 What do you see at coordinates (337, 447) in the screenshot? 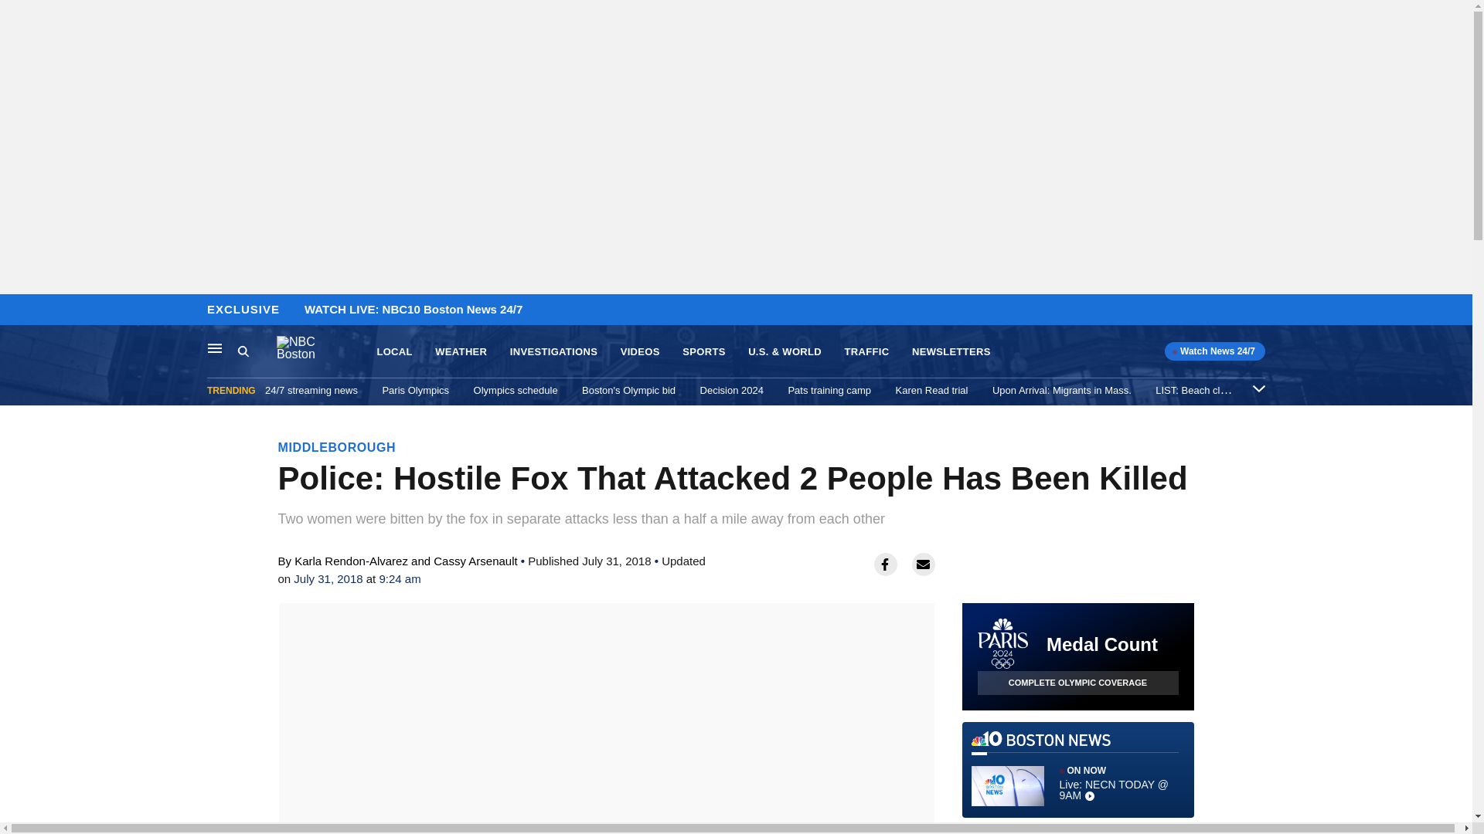
I see `MIDDLEBOROUGH` at bounding box center [337, 447].